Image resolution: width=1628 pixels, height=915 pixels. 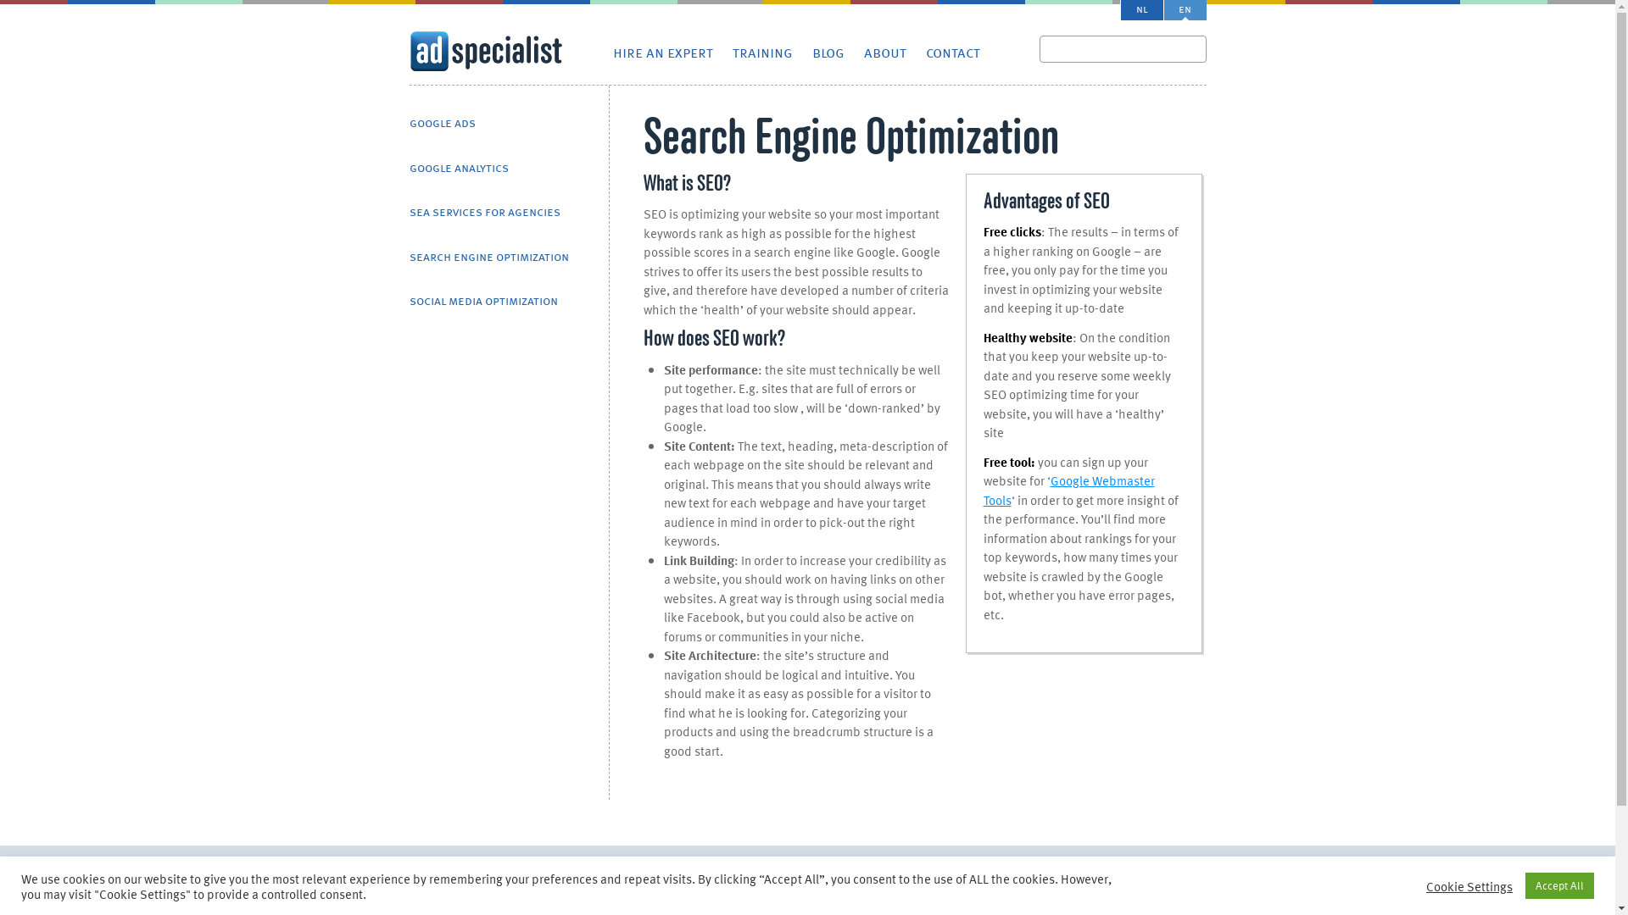 What do you see at coordinates (483, 302) in the screenshot?
I see `social media optimization` at bounding box center [483, 302].